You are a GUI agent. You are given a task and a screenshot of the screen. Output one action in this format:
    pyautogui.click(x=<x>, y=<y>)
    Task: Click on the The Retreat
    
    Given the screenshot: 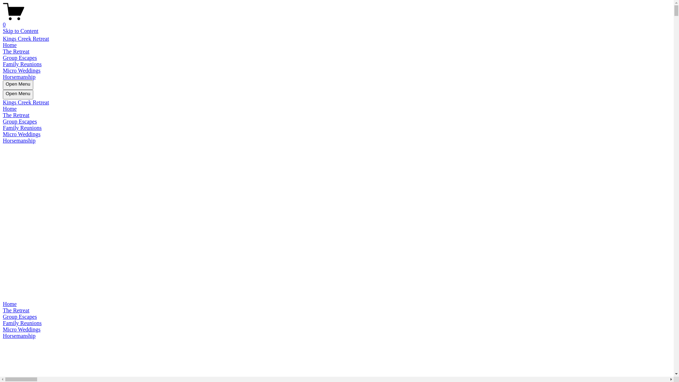 What is the action you would take?
    pyautogui.click(x=337, y=311)
    